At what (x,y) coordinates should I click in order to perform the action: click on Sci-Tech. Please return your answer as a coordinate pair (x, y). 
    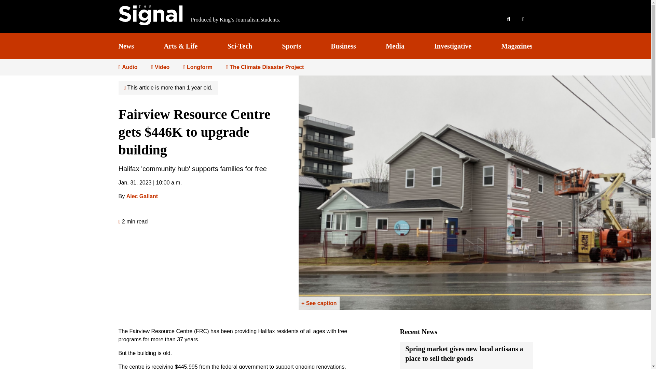
    Looking at the image, I should click on (240, 46).